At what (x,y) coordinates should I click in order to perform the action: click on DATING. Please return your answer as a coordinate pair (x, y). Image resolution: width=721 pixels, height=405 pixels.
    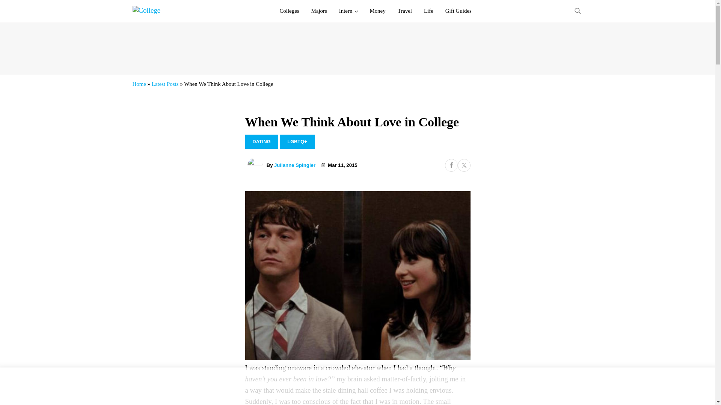
    Looking at the image, I should click on (261, 142).